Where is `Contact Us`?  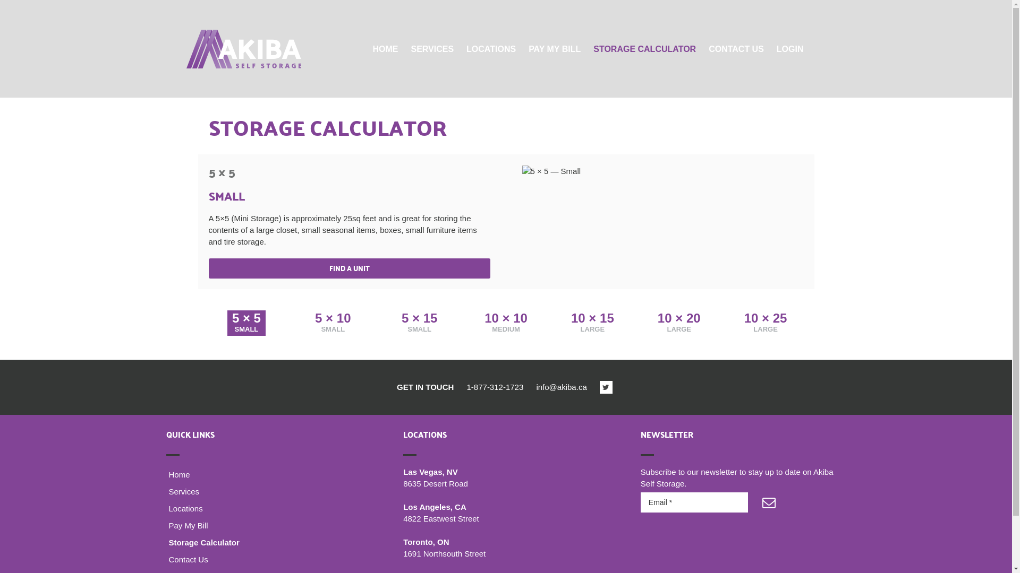
Contact Us is located at coordinates (269, 560).